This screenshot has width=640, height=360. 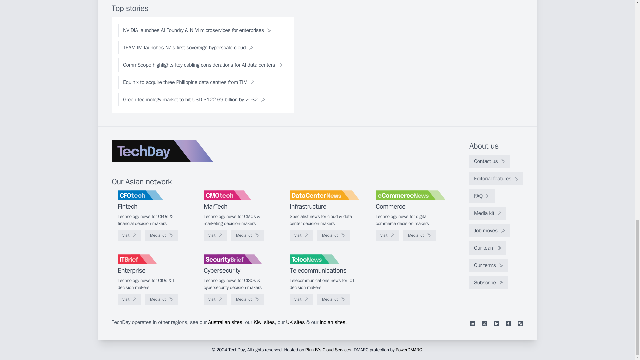 I want to click on Equinix to acquire three Philippine data centres from TIM, so click(x=189, y=82).